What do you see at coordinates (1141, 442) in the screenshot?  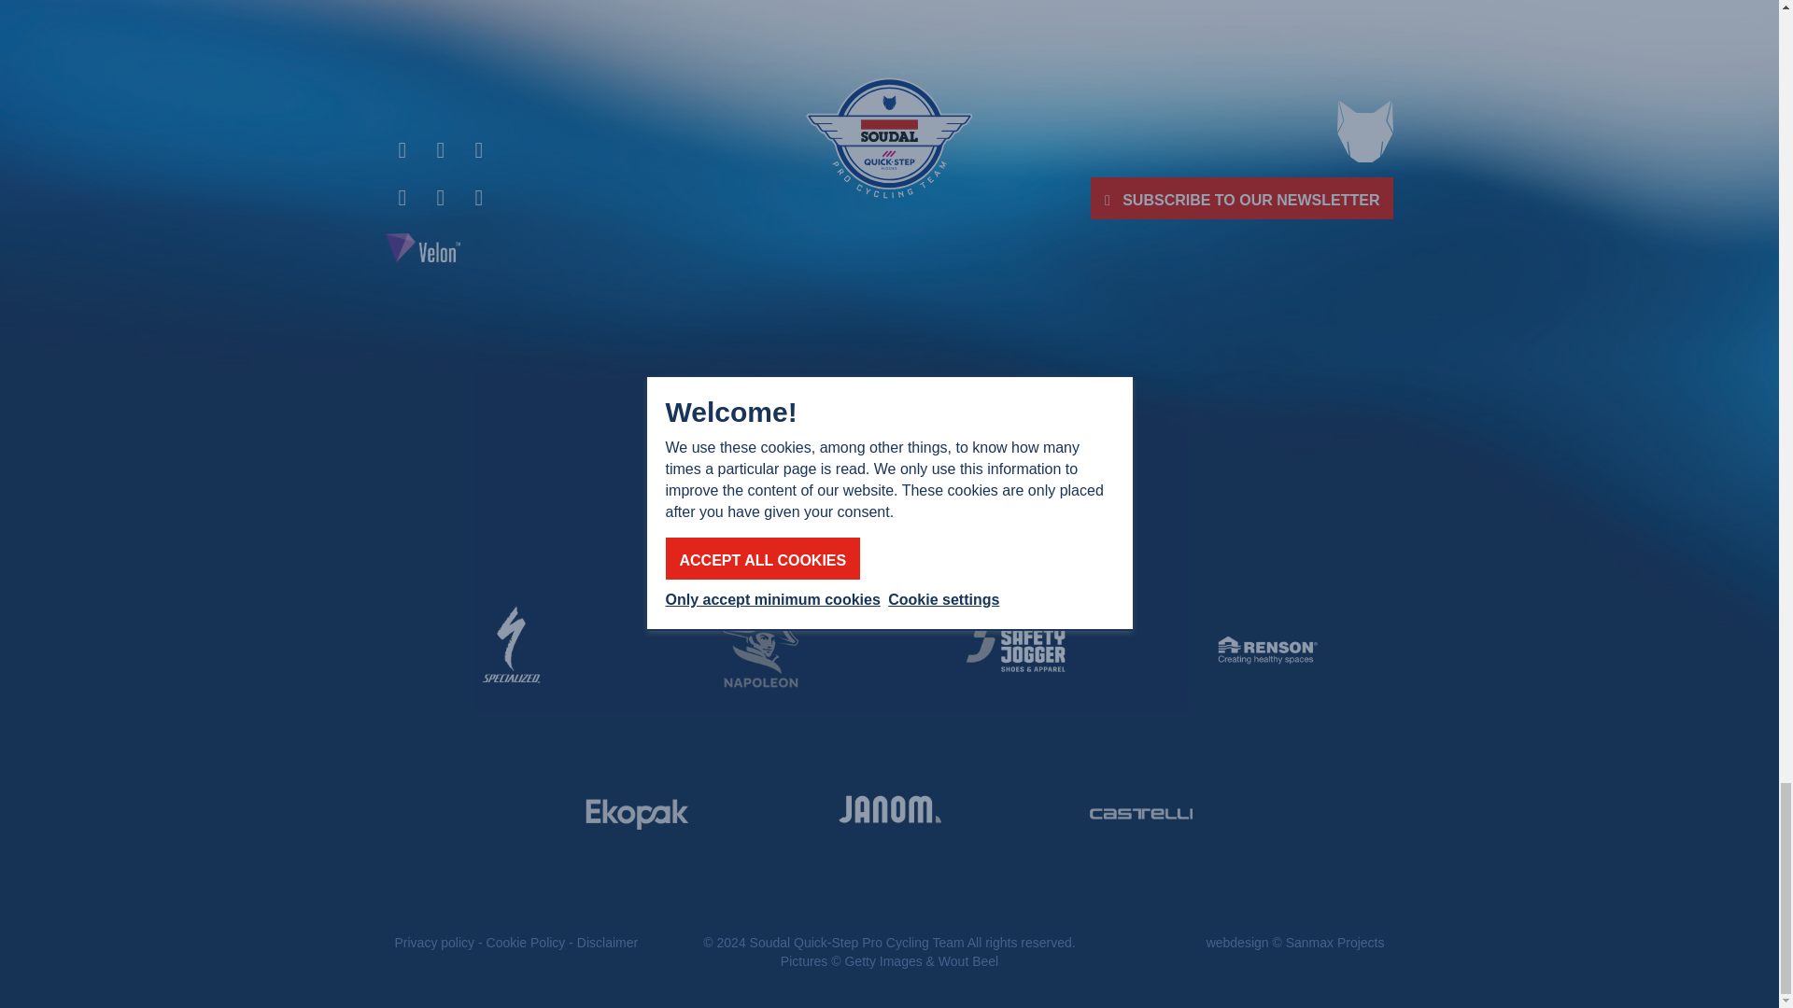 I see `Quick-Step Floors` at bounding box center [1141, 442].